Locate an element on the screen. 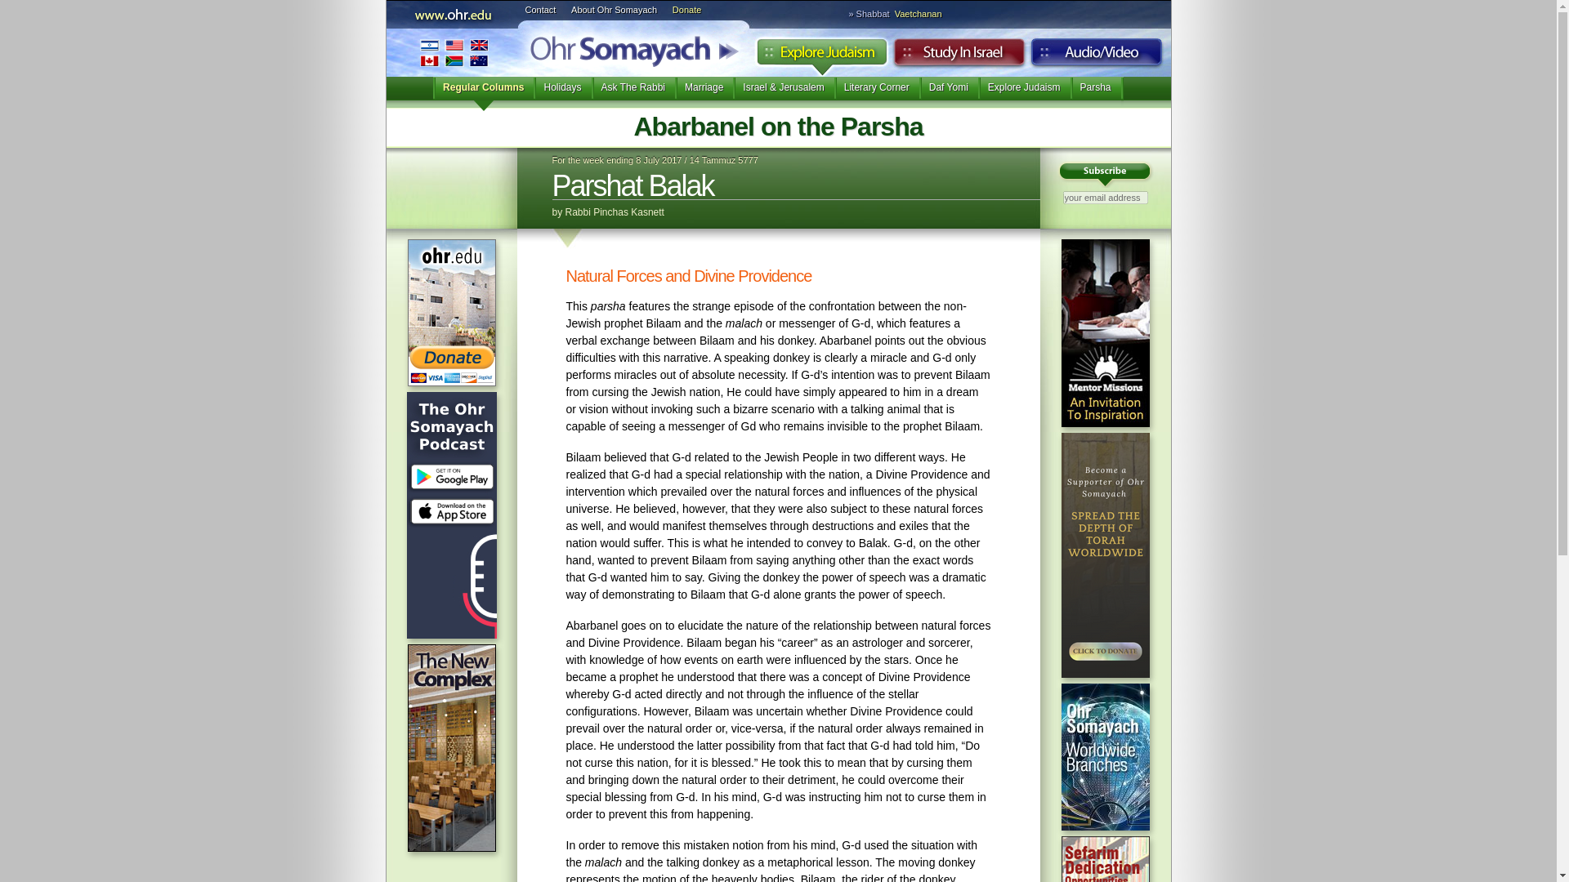 This screenshot has height=882, width=1569. Literary Corner is located at coordinates (877, 93).